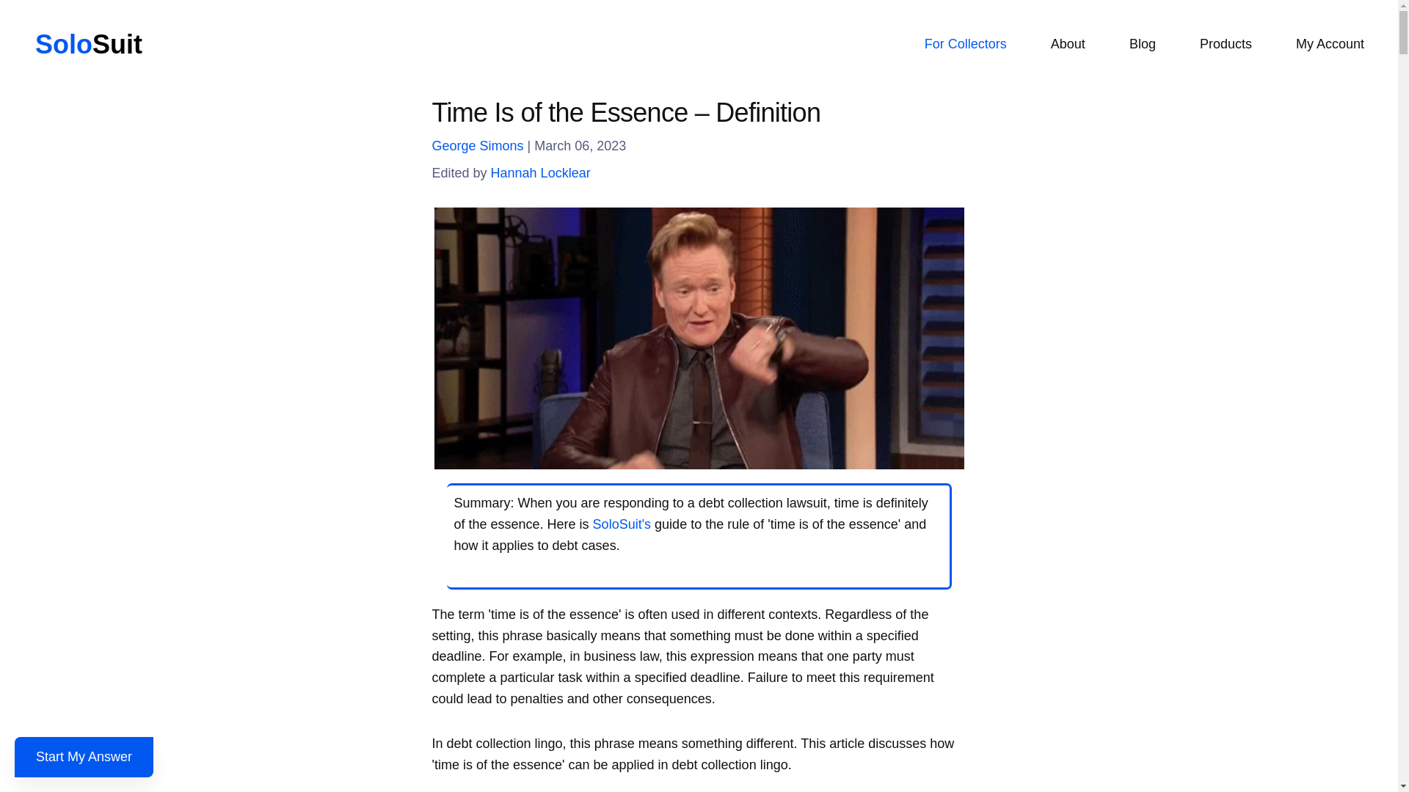  I want to click on Hannah Locklear, so click(540, 173).